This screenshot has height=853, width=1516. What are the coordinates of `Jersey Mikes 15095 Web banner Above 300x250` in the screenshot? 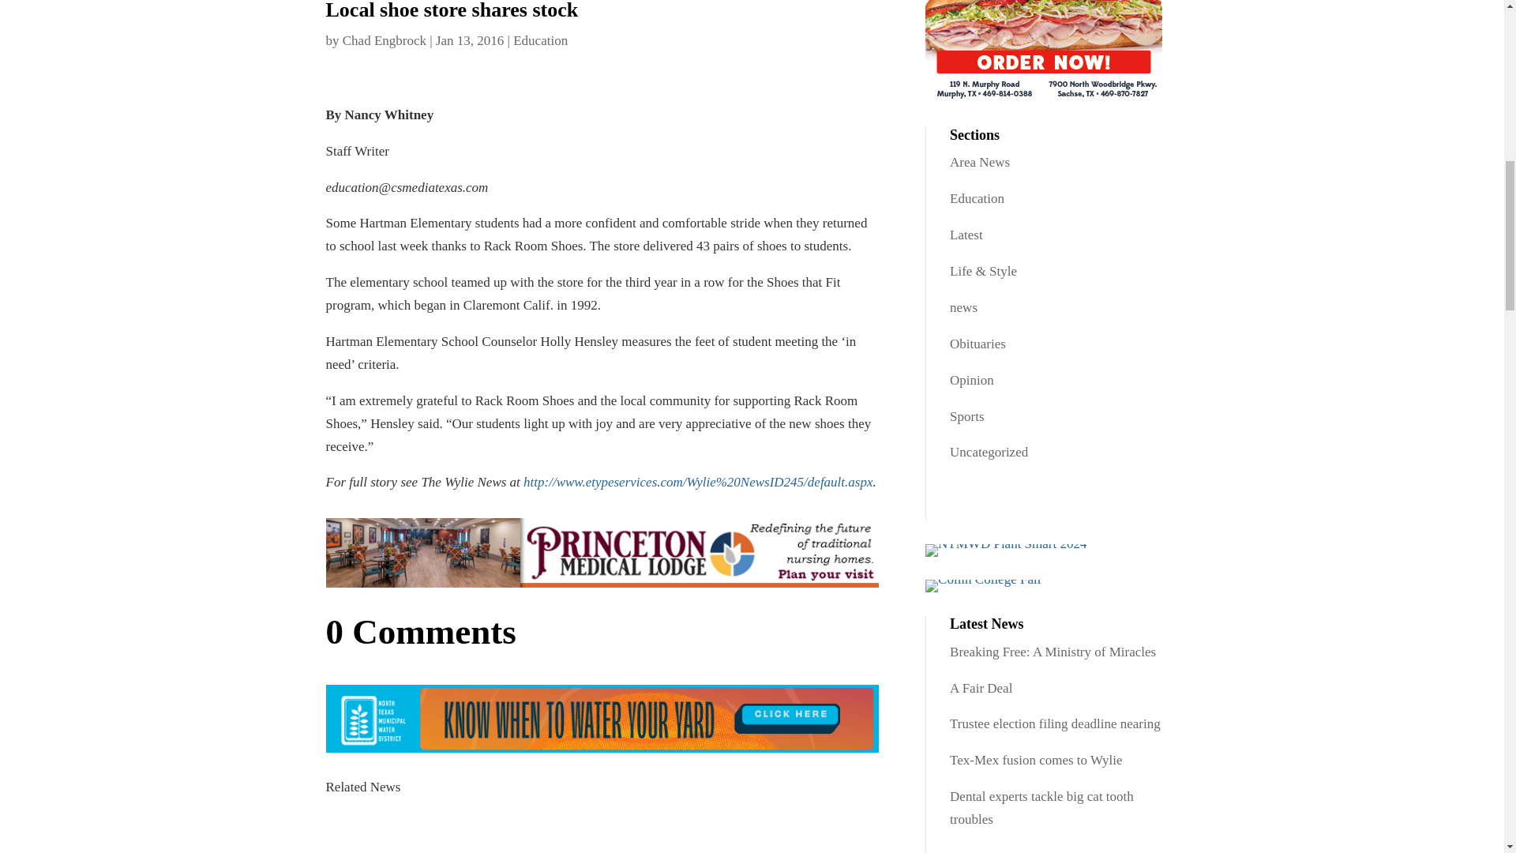 It's located at (1044, 51).